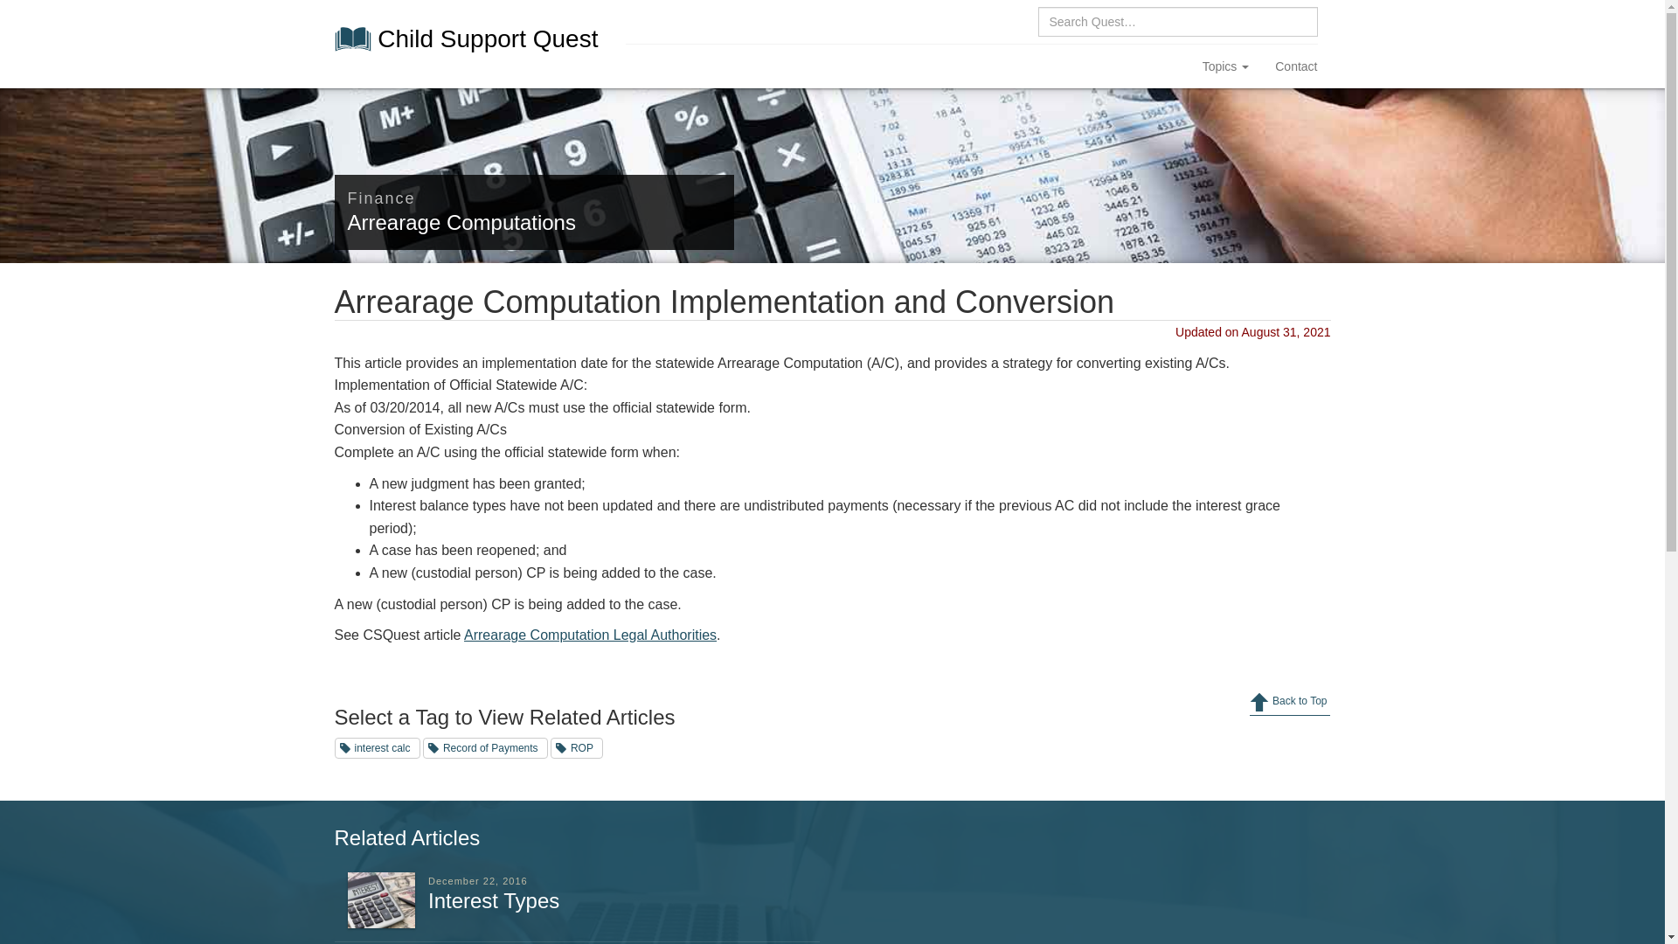 This screenshot has height=944, width=1678. Describe the element at coordinates (1290, 702) in the screenshot. I see `Back to Top` at that location.